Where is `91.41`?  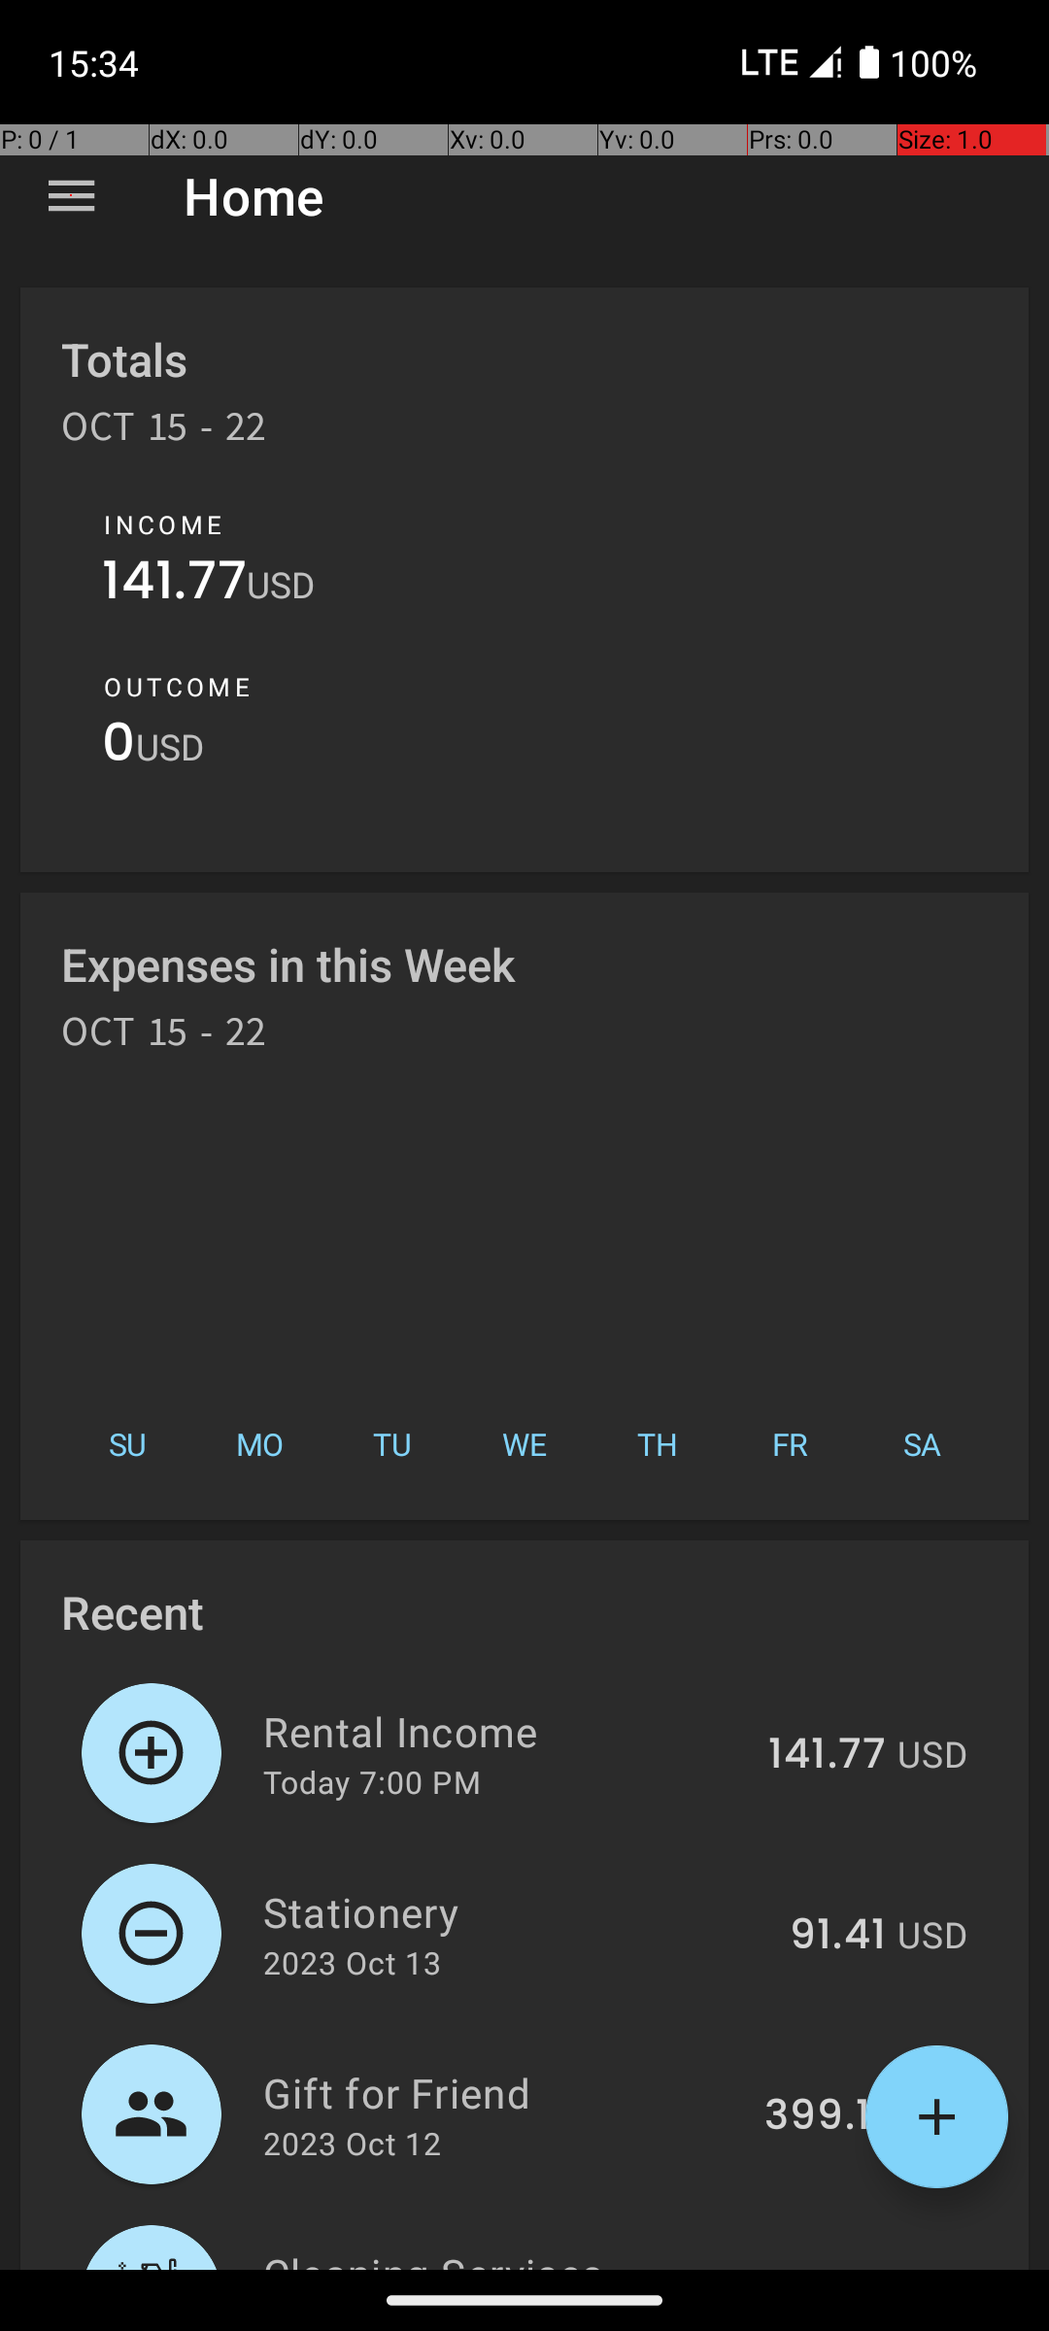 91.41 is located at coordinates (837, 1936).